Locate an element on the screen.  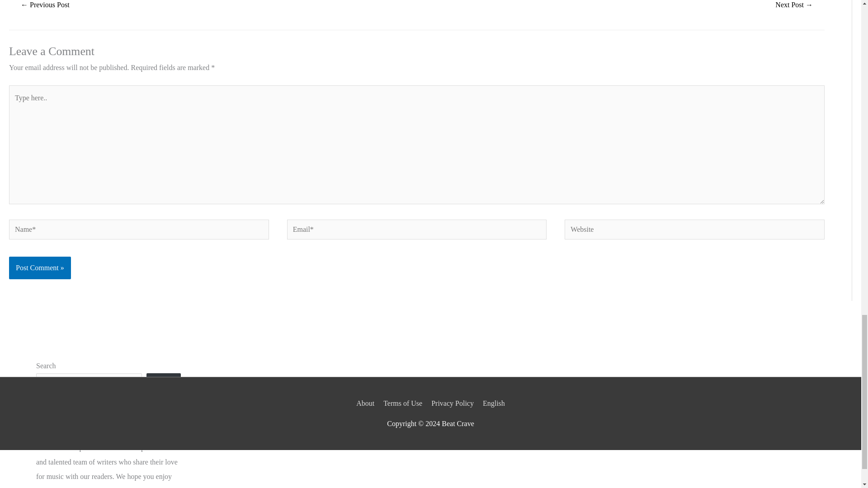
Melanie B Facts is located at coordinates (45, 7).